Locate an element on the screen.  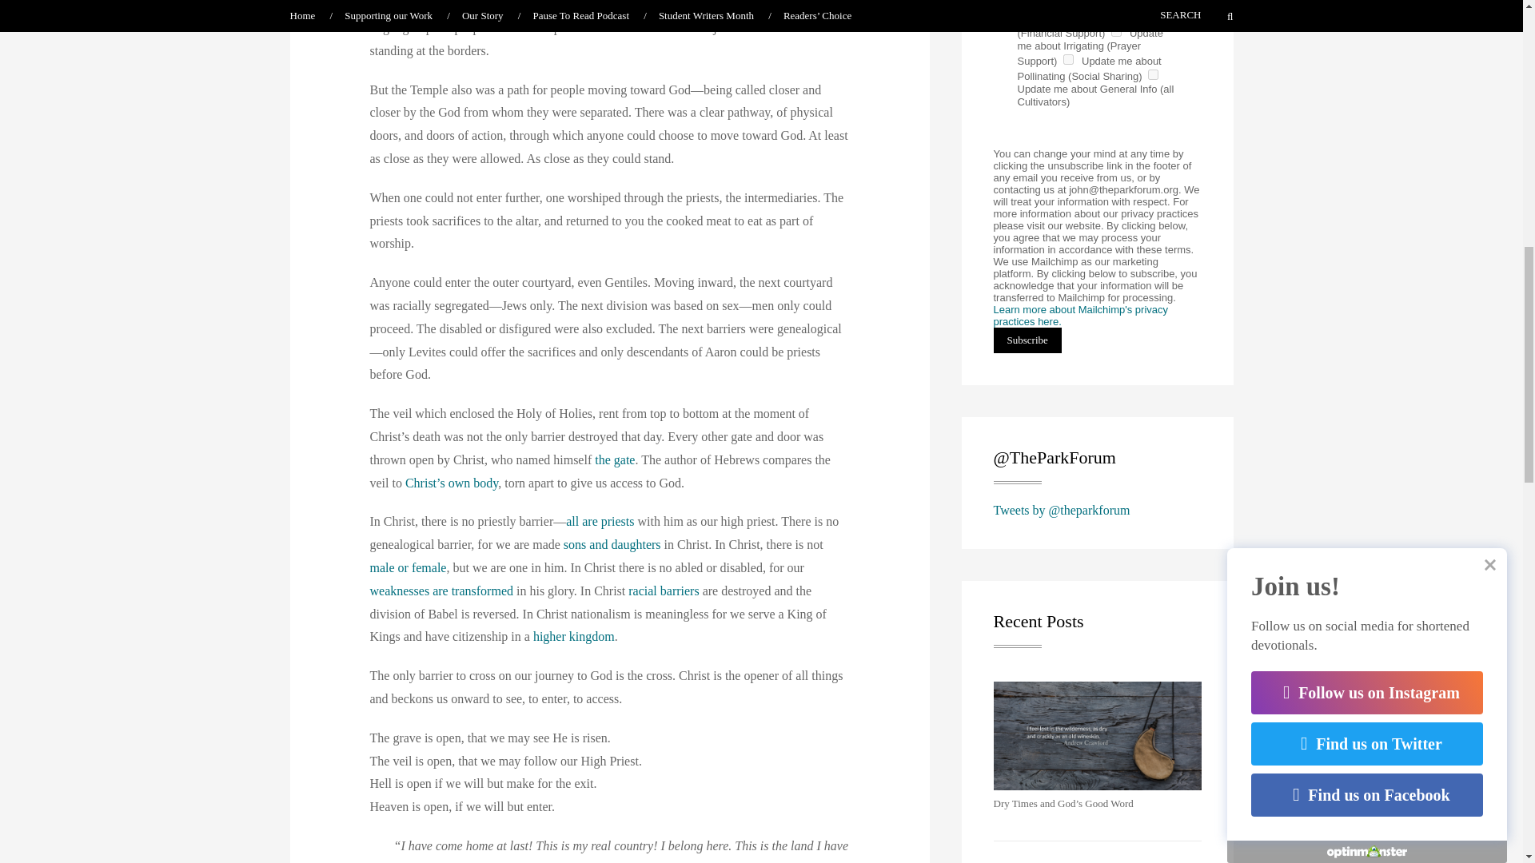
racial barriers is located at coordinates (663, 591).